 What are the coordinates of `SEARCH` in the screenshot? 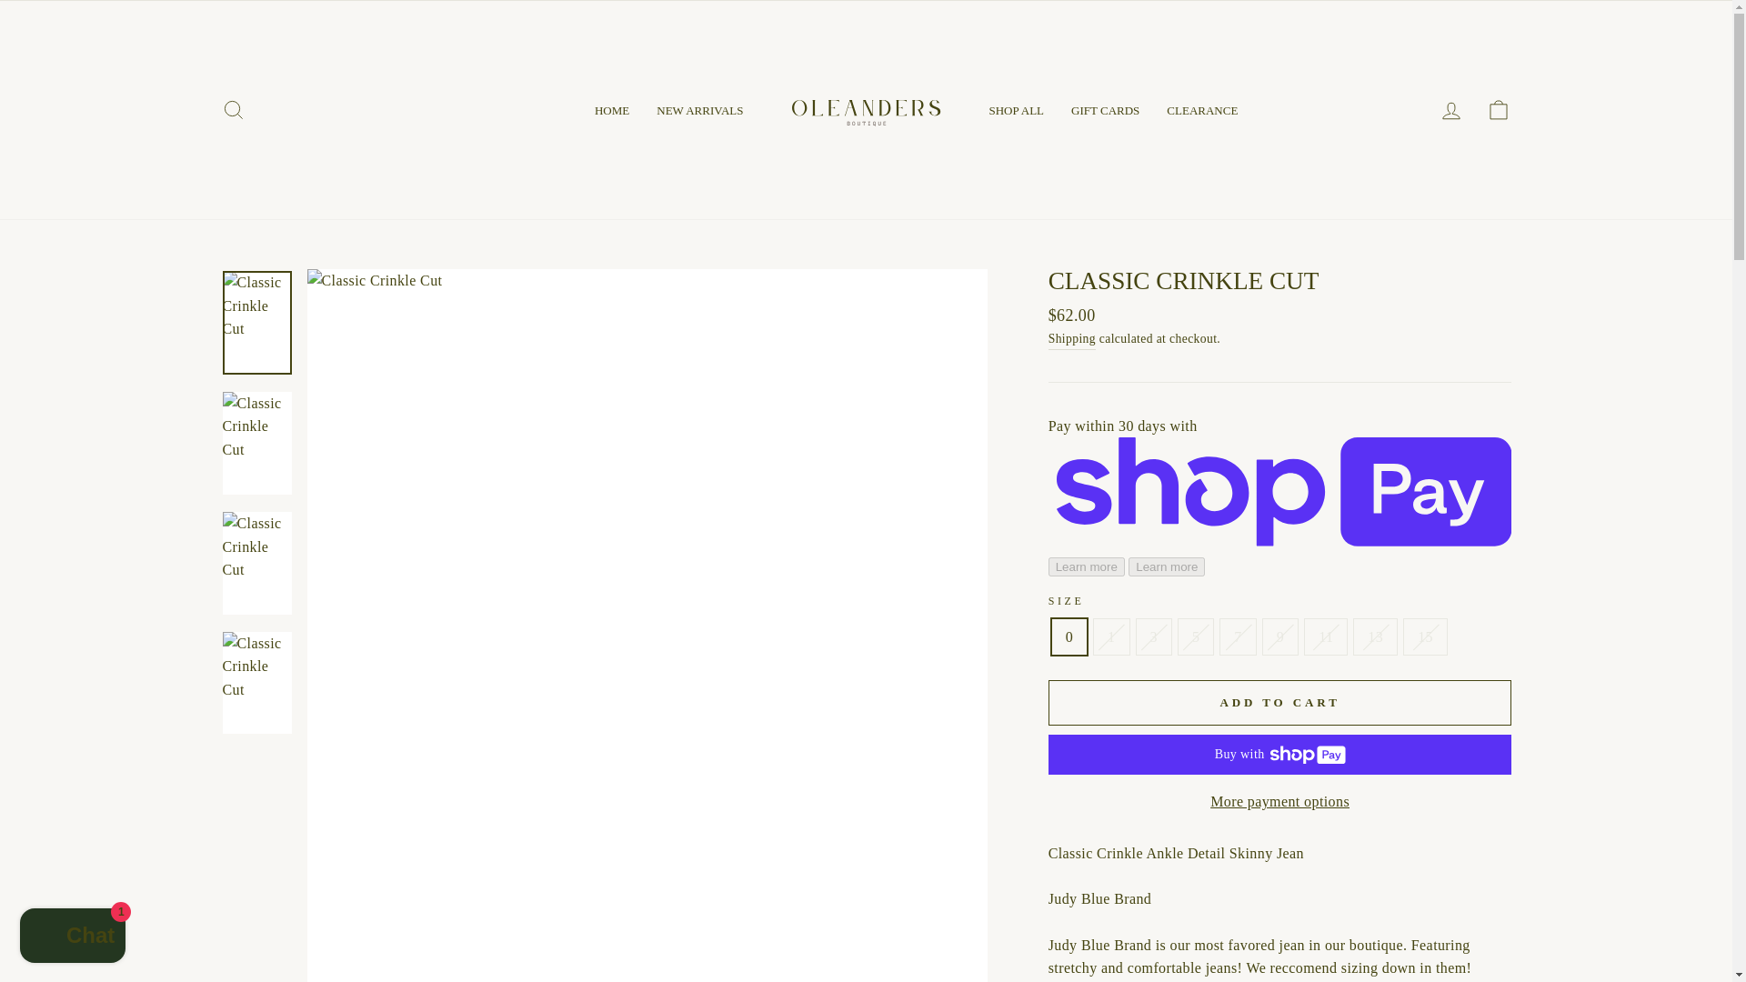 It's located at (233, 110).